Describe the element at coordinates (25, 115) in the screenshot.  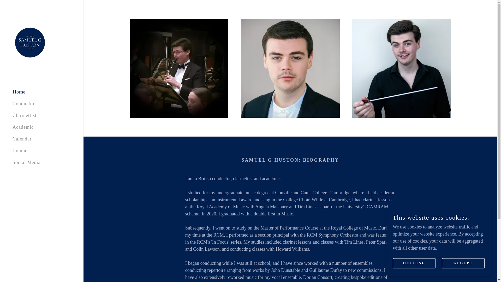
I see `Clarinettist` at that location.